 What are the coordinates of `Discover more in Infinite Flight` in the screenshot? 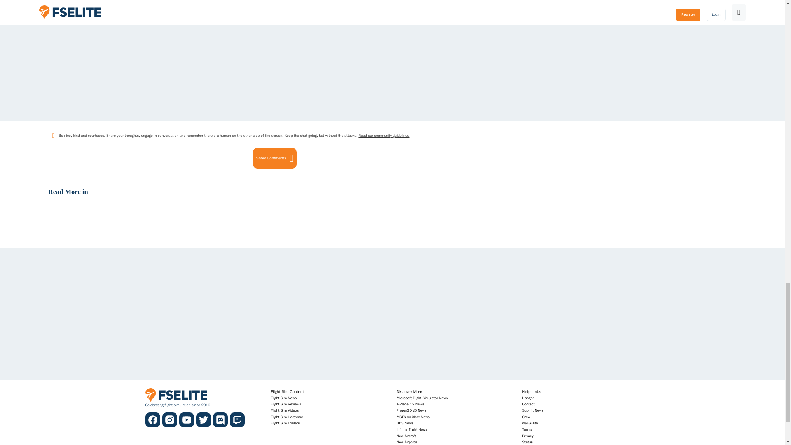 It's located at (411, 429).